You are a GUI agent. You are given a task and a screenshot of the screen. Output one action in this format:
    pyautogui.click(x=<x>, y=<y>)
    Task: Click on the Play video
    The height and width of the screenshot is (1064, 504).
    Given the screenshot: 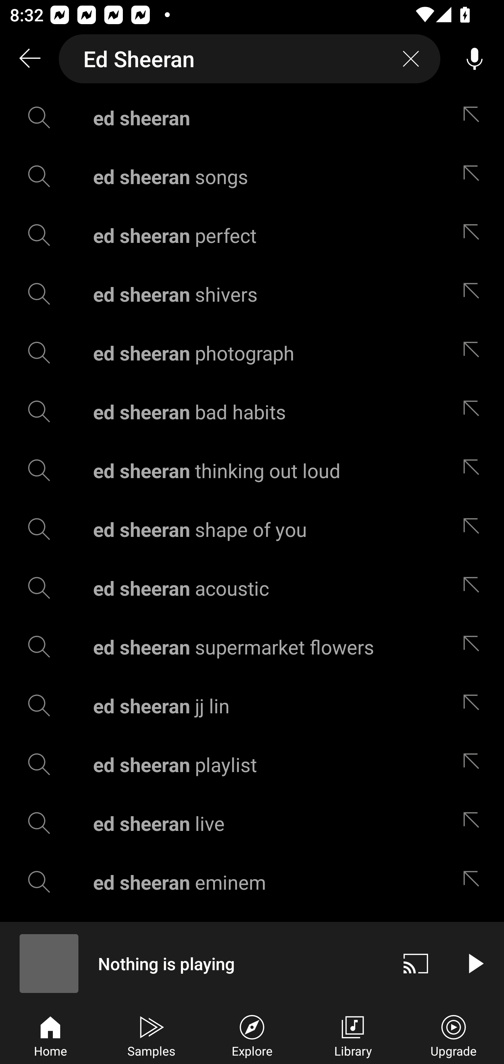 What is the action you would take?
    pyautogui.click(x=475, y=963)
    